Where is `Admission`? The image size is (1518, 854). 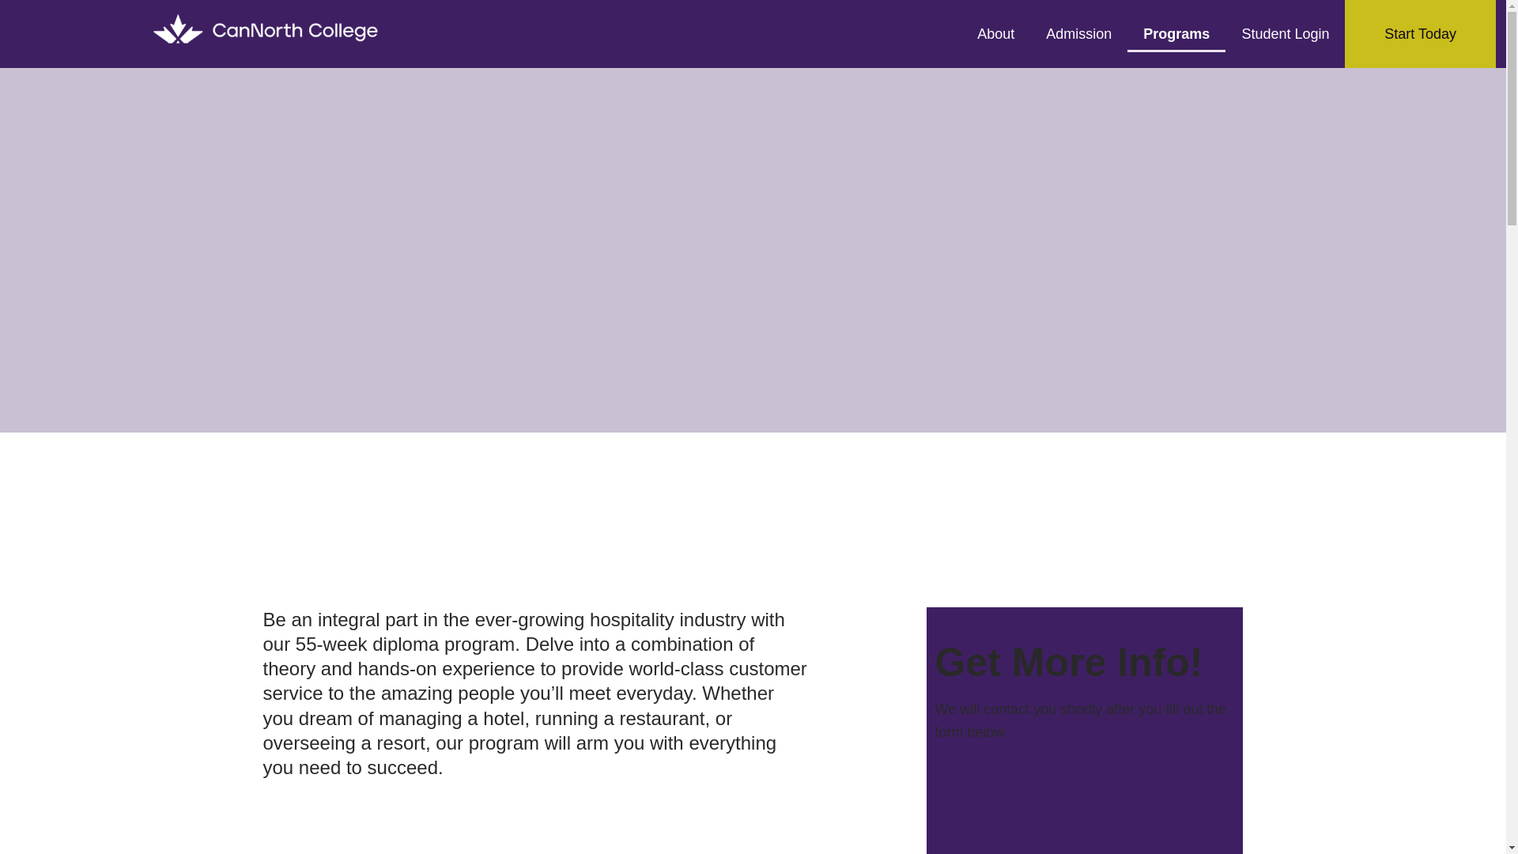 Admission is located at coordinates (1078, 33).